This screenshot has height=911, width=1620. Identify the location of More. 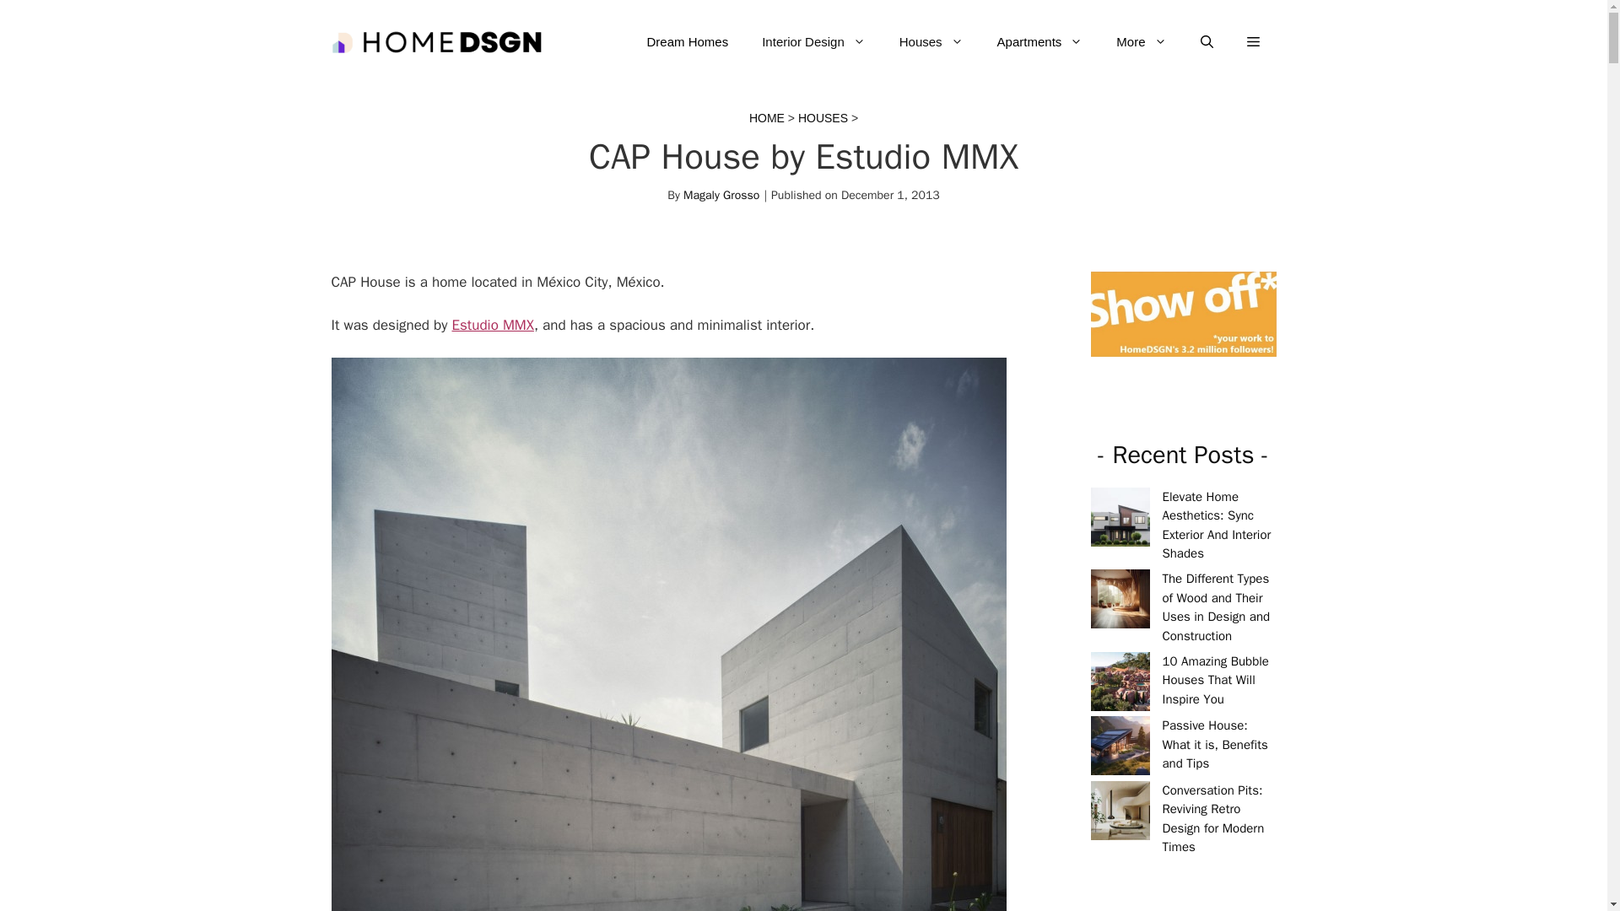
(1141, 42).